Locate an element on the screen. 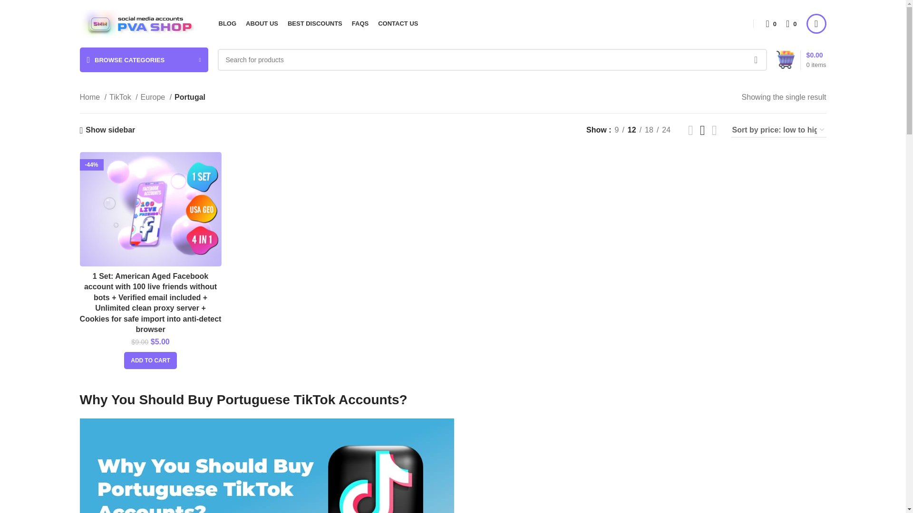 The width and height of the screenshot is (913, 513). My account is located at coordinates (816, 24).